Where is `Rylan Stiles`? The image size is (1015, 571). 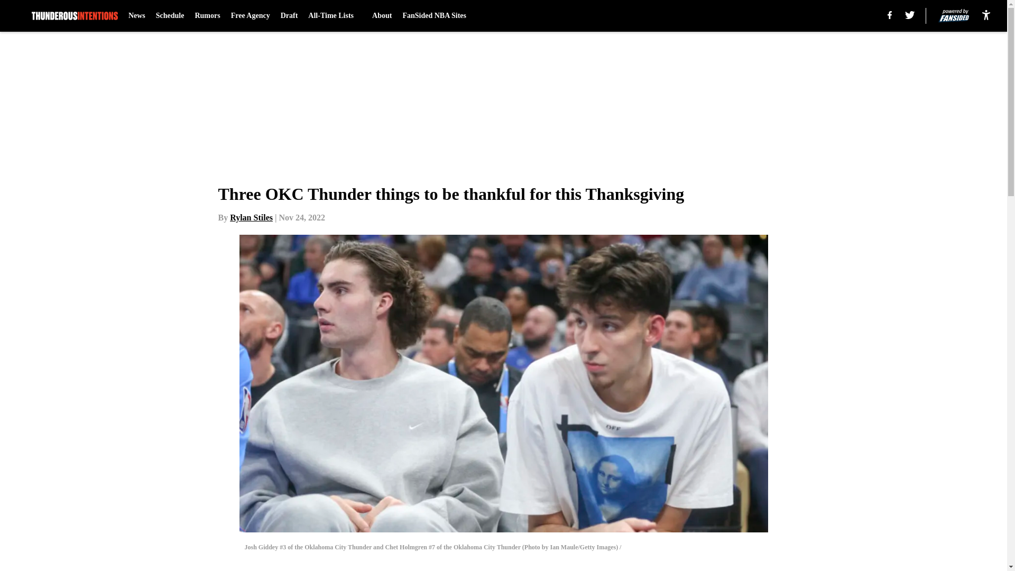
Rylan Stiles is located at coordinates (252, 217).